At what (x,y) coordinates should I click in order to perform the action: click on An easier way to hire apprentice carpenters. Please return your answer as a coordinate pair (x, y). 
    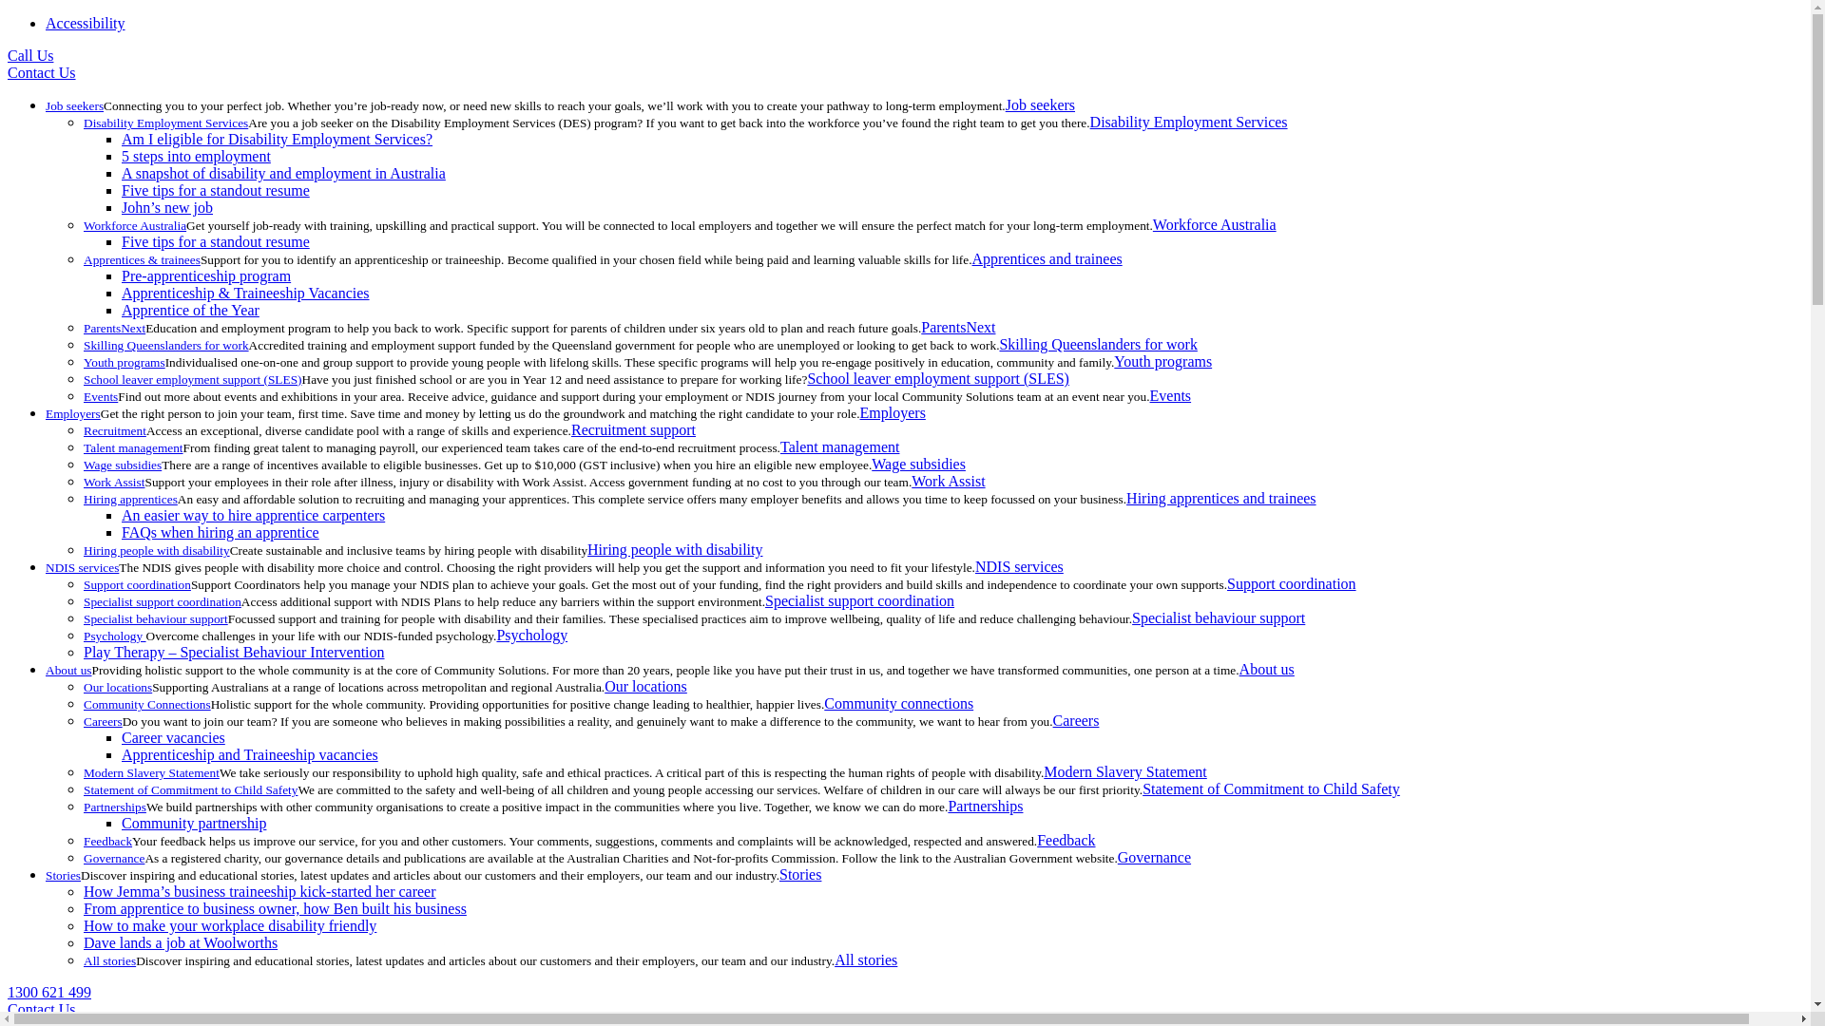
    Looking at the image, I should click on (253, 515).